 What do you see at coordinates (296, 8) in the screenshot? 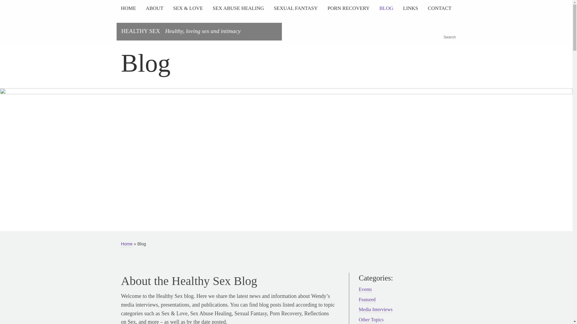
I see `SEXUAL FANTASY` at bounding box center [296, 8].